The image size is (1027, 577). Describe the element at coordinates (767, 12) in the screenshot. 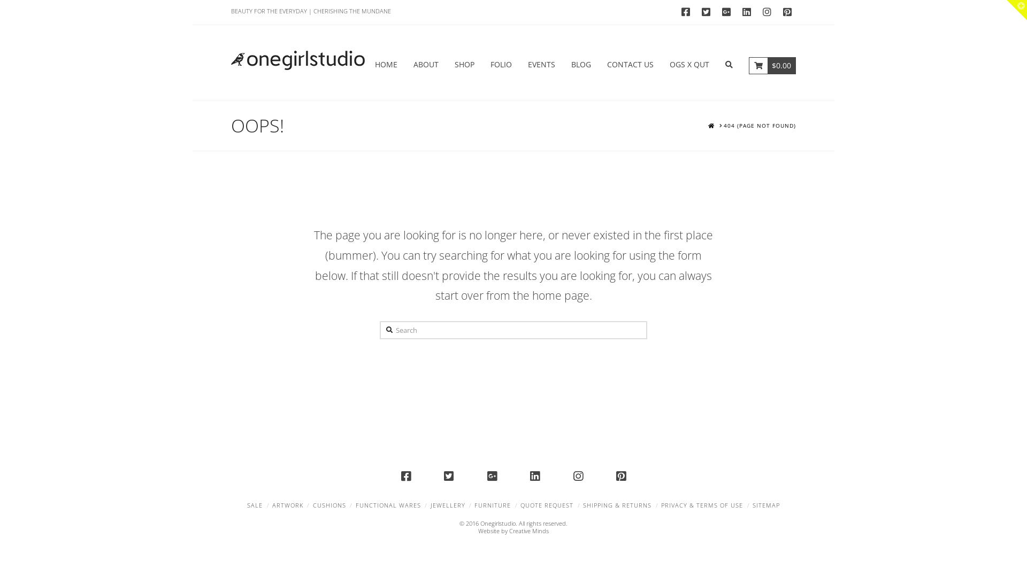

I see `Instagram` at that location.